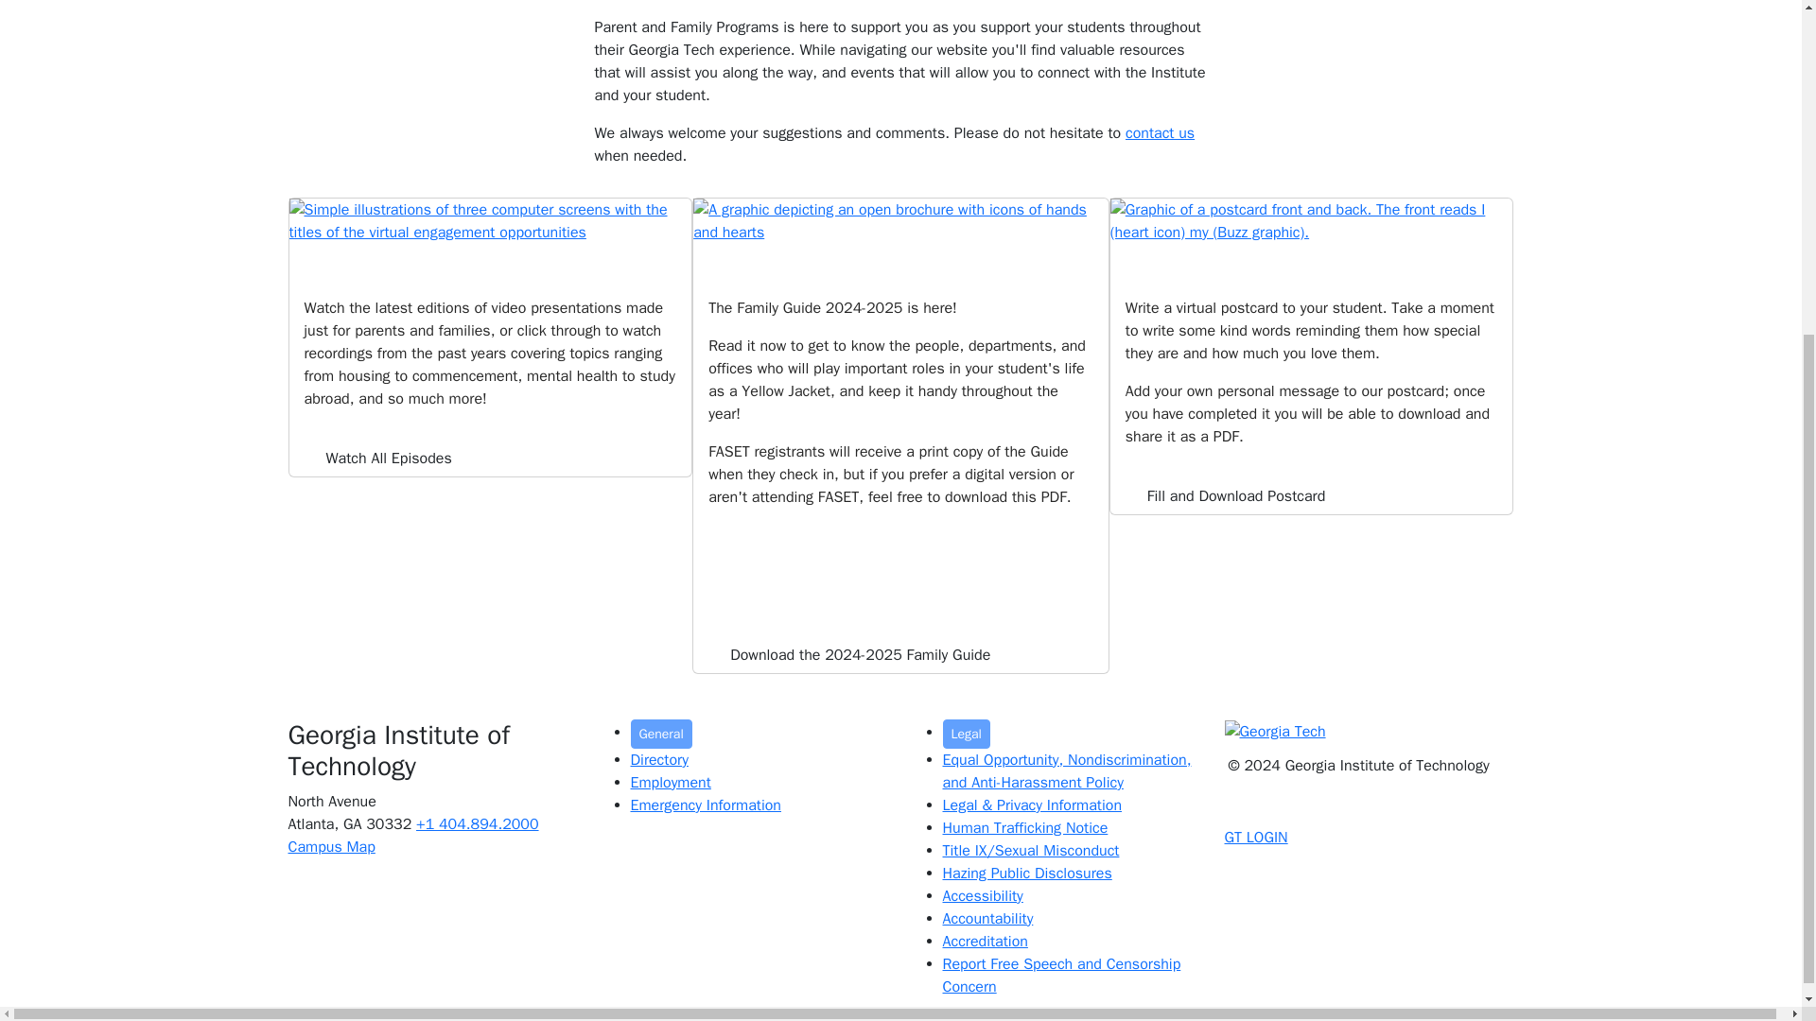 This screenshot has height=1021, width=1816. What do you see at coordinates (1237, 496) in the screenshot?
I see `Fill and Download Postcard` at bounding box center [1237, 496].